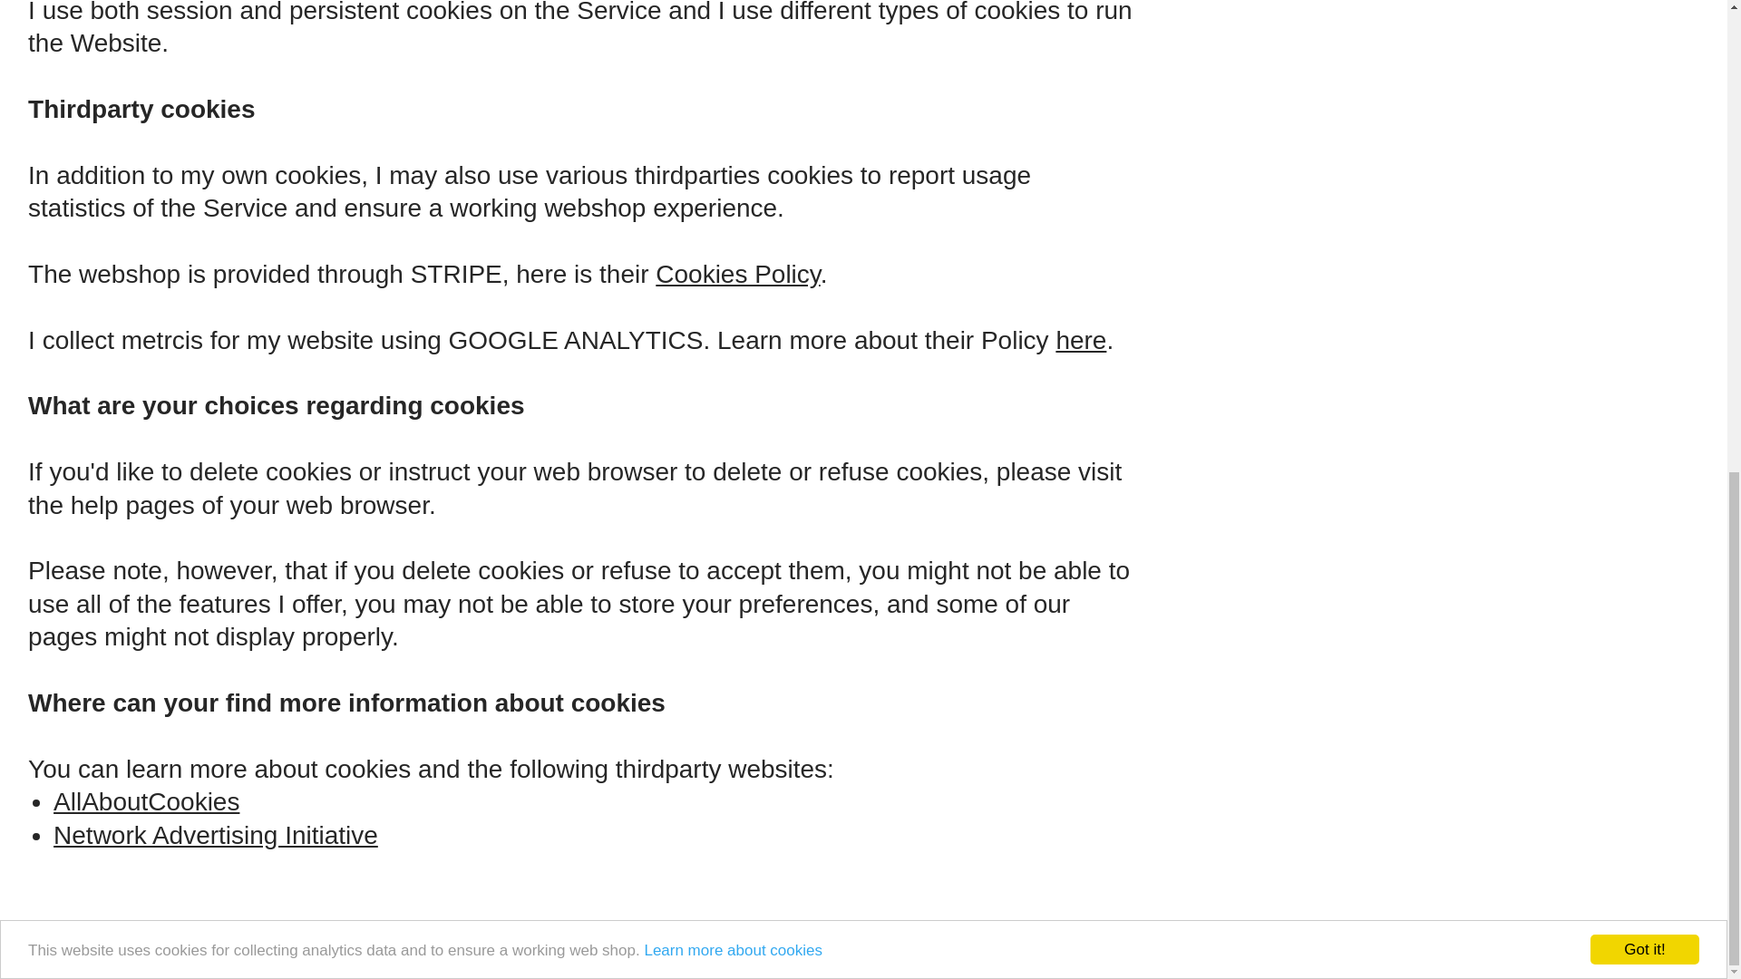 Image resolution: width=1741 pixels, height=979 pixels. I want to click on here, so click(1080, 341).